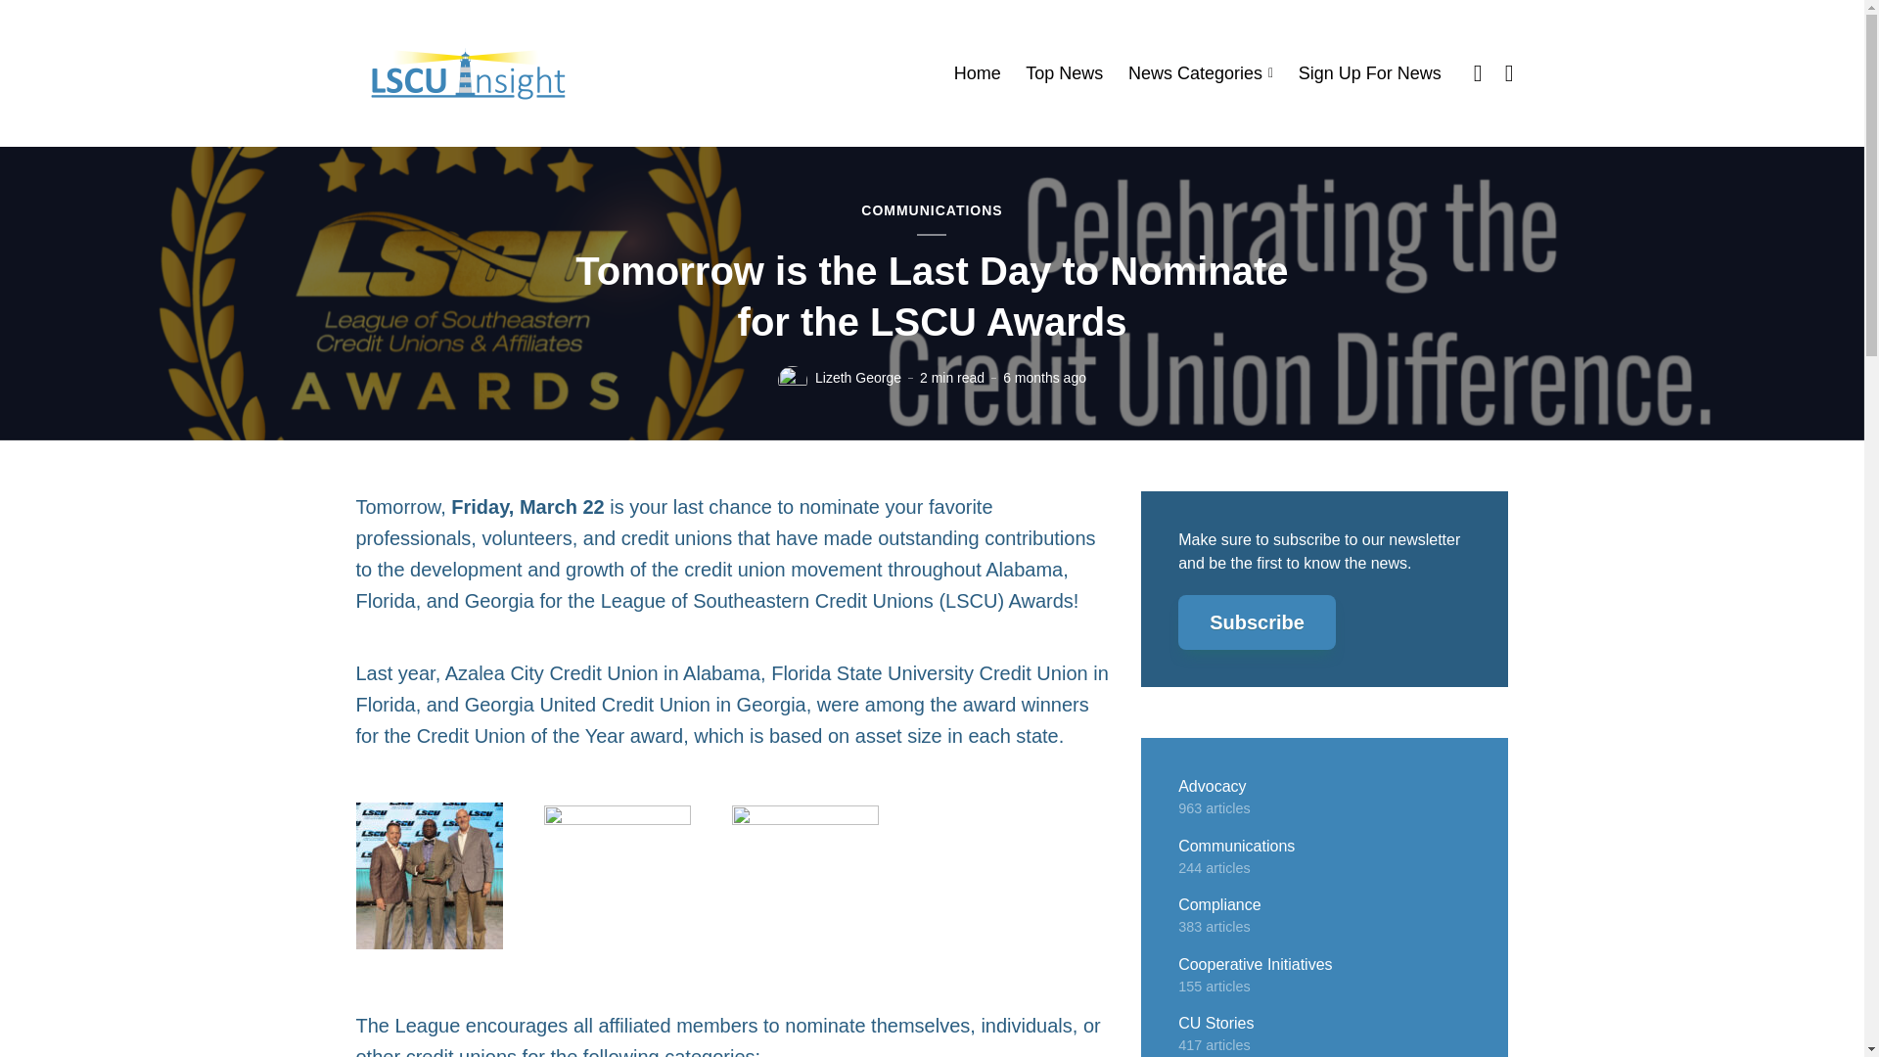  What do you see at coordinates (858, 378) in the screenshot?
I see `Lizeth George` at bounding box center [858, 378].